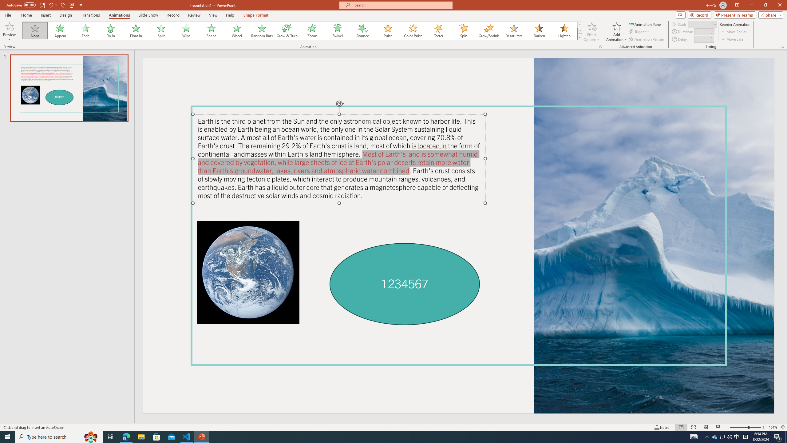  I want to click on Fly In, so click(111, 31).